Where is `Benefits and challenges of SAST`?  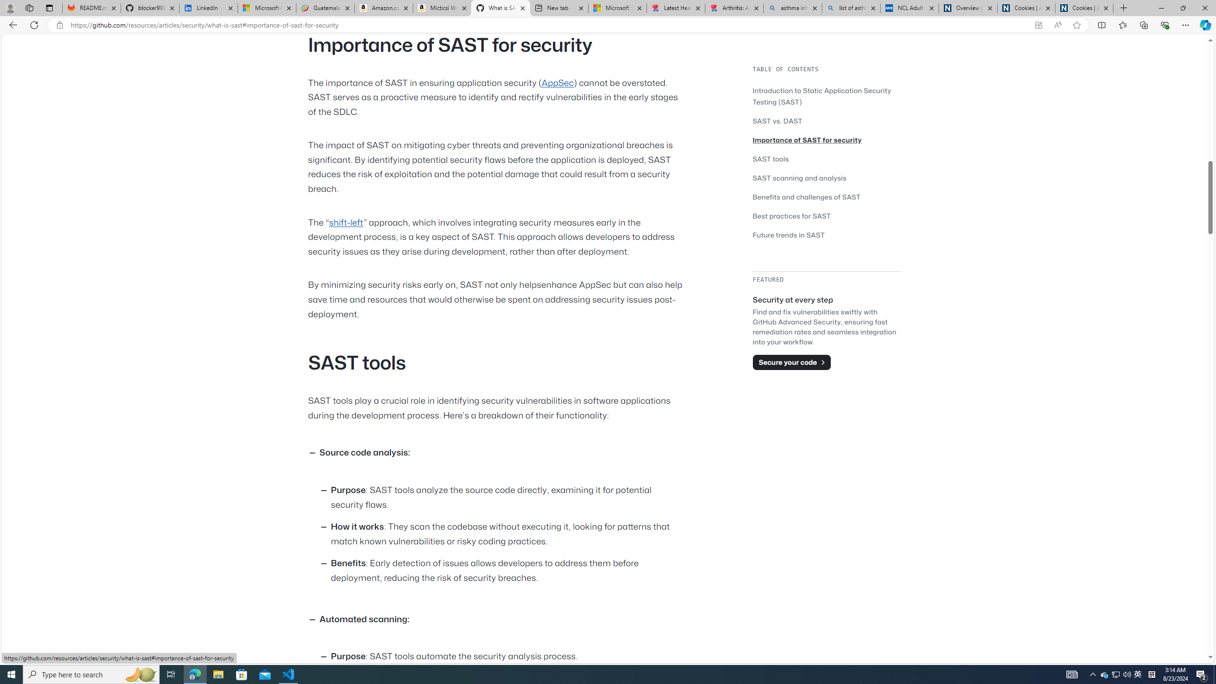
Benefits and challenges of SAST is located at coordinates (826, 197).